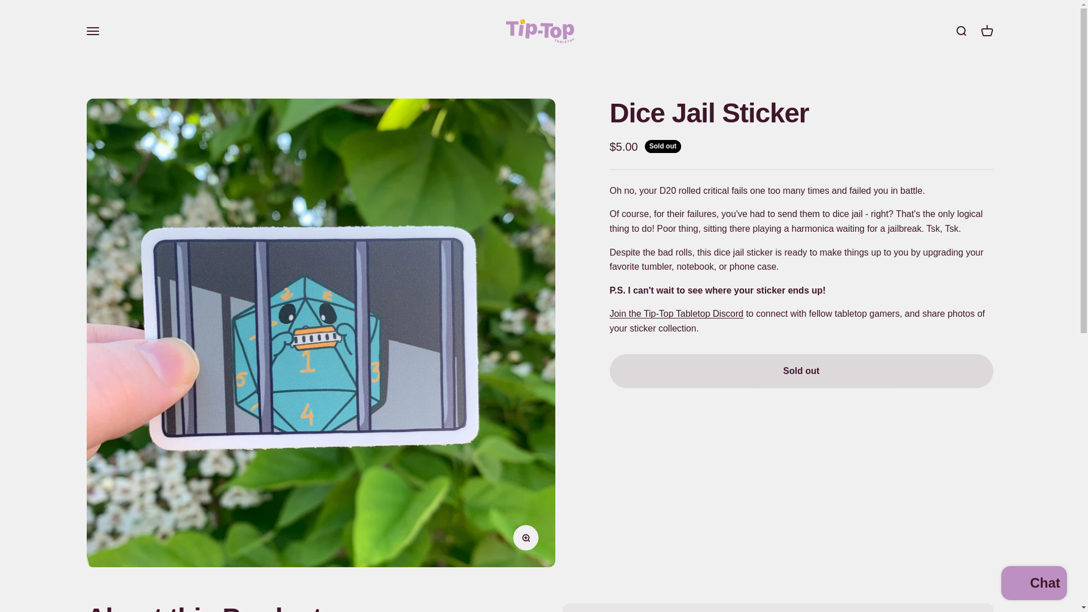  I want to click on Zoom, so click(539, 31).